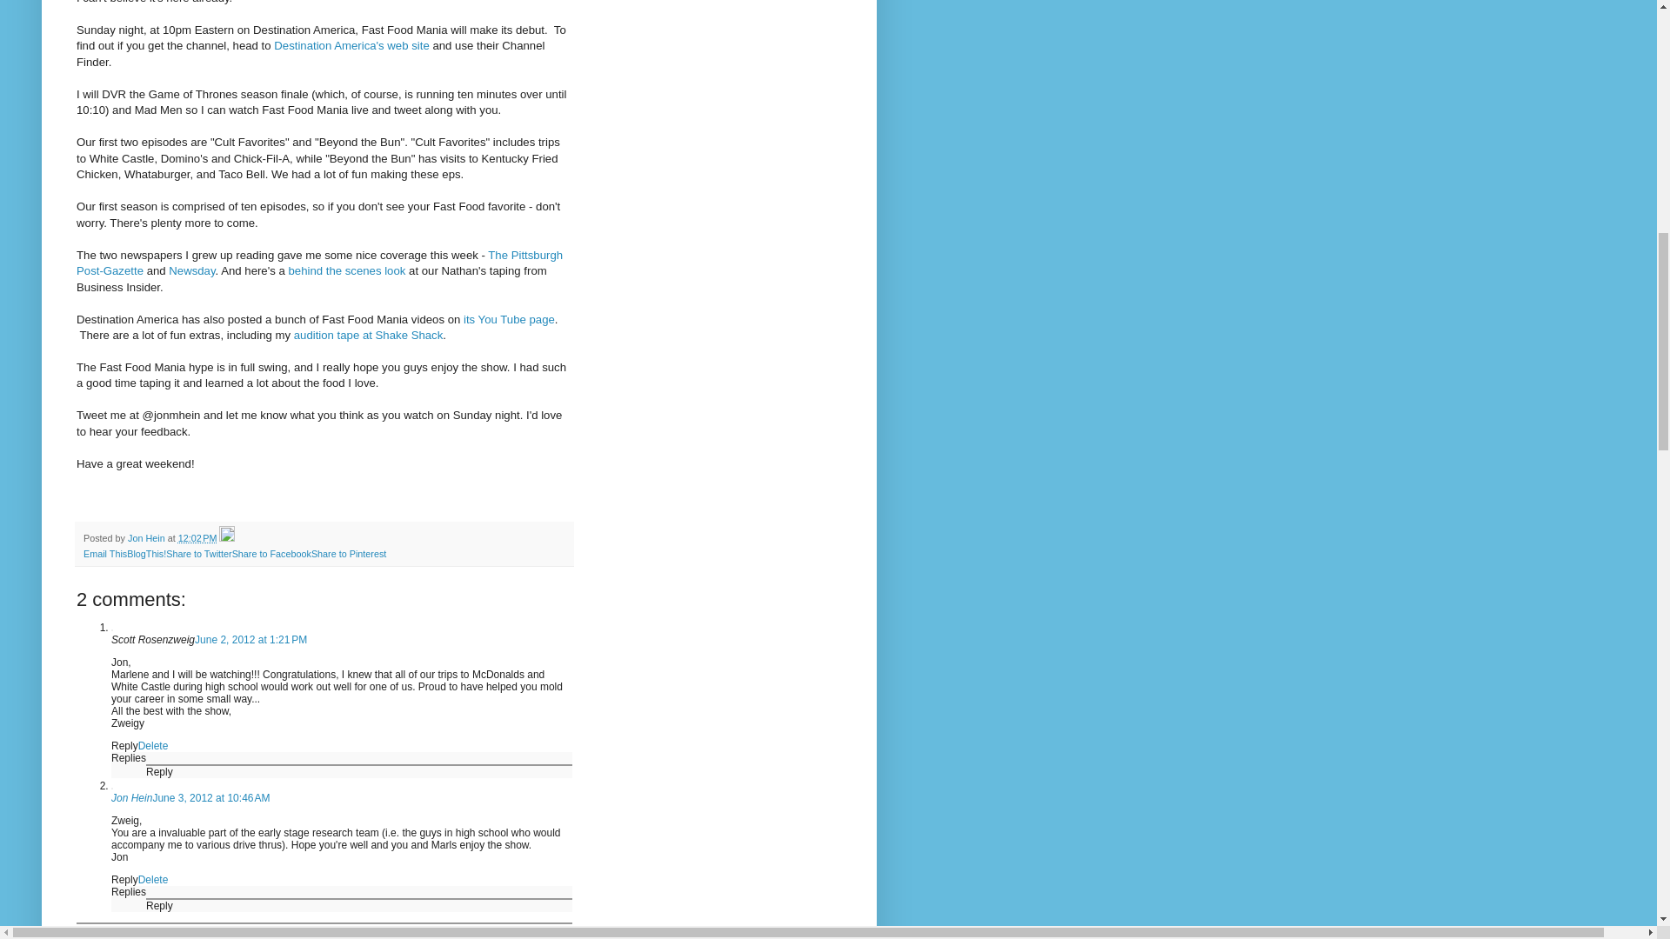 Image resolution: width=1670 pixels, height=939 pixels. What do you see at coordinates (351, 45) in the screenshot?
I see `Destination America's web site` at bounding box center [351, 45].